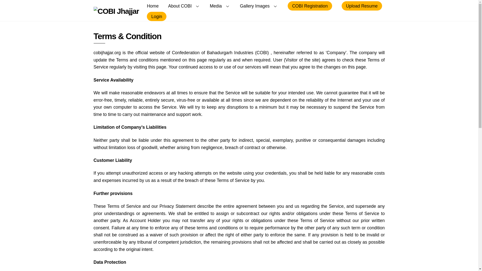 Image resolution: width=482 pixels, height=271 pixels. Describe the element at coordinates (362, 6) in the screenshot. I see `Upload Resume` at that location.